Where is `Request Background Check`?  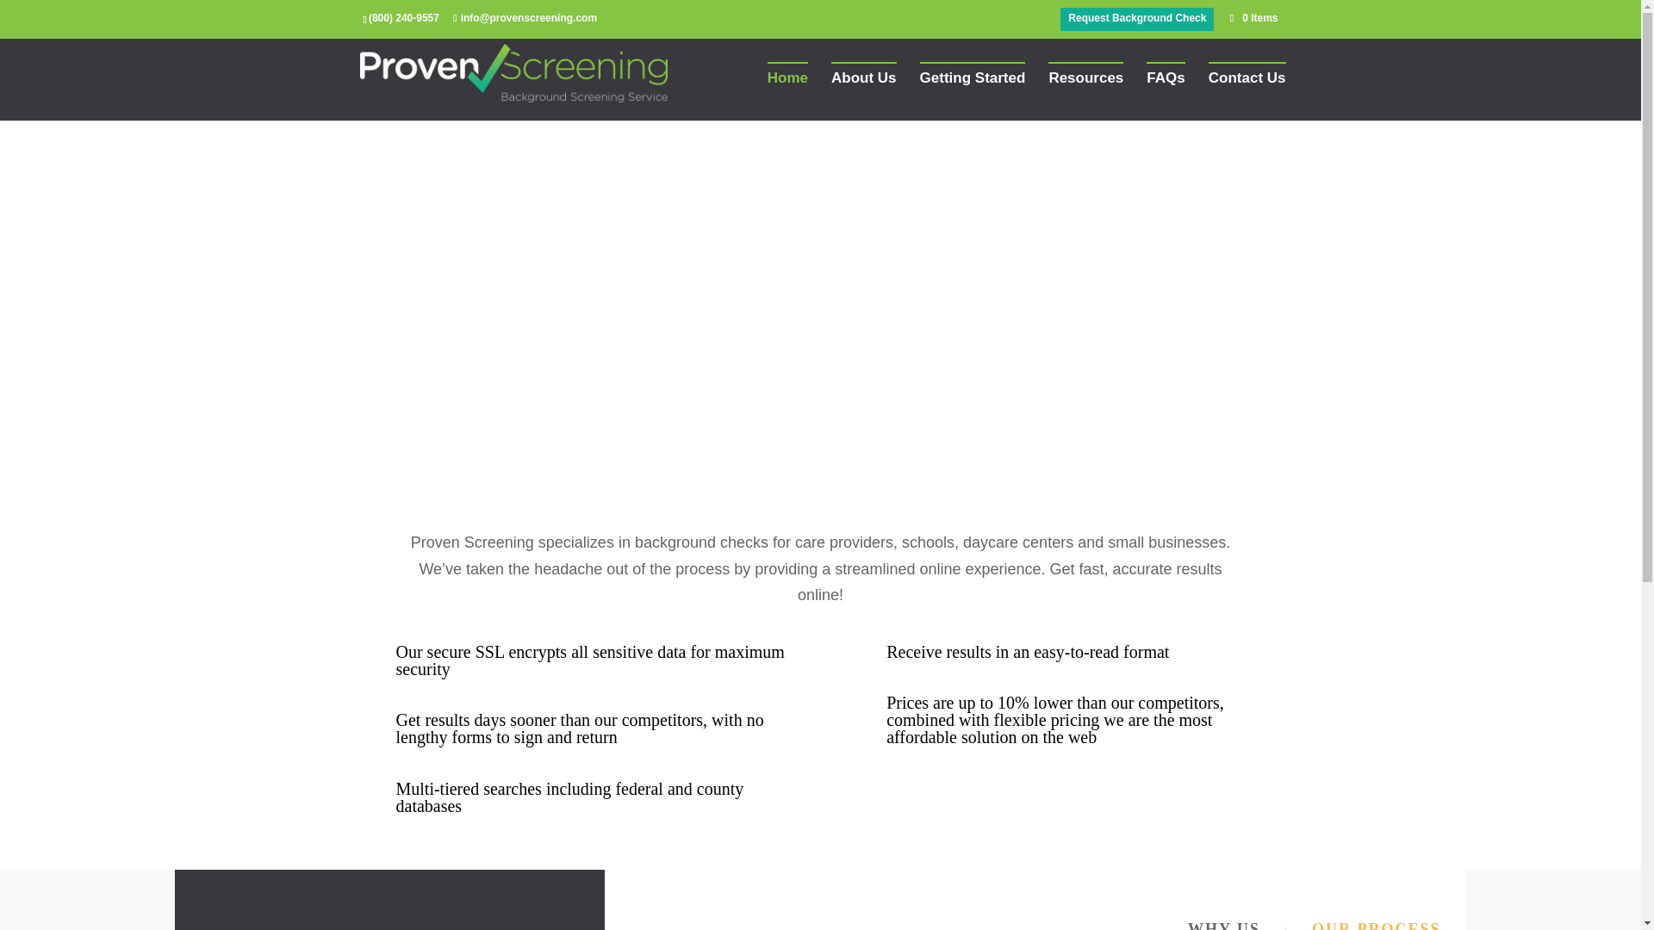 Request Background Check is located at coordinates (1137, 19).